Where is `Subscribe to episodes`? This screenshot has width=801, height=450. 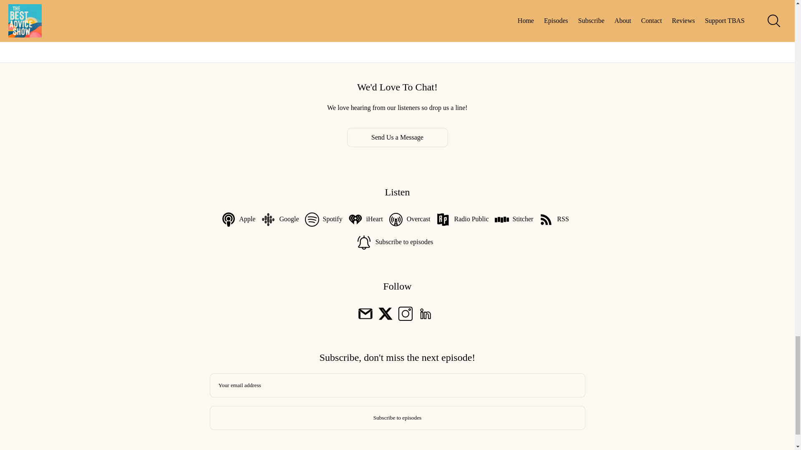 Subscribe to episodes is located at coordinates (397, 418).